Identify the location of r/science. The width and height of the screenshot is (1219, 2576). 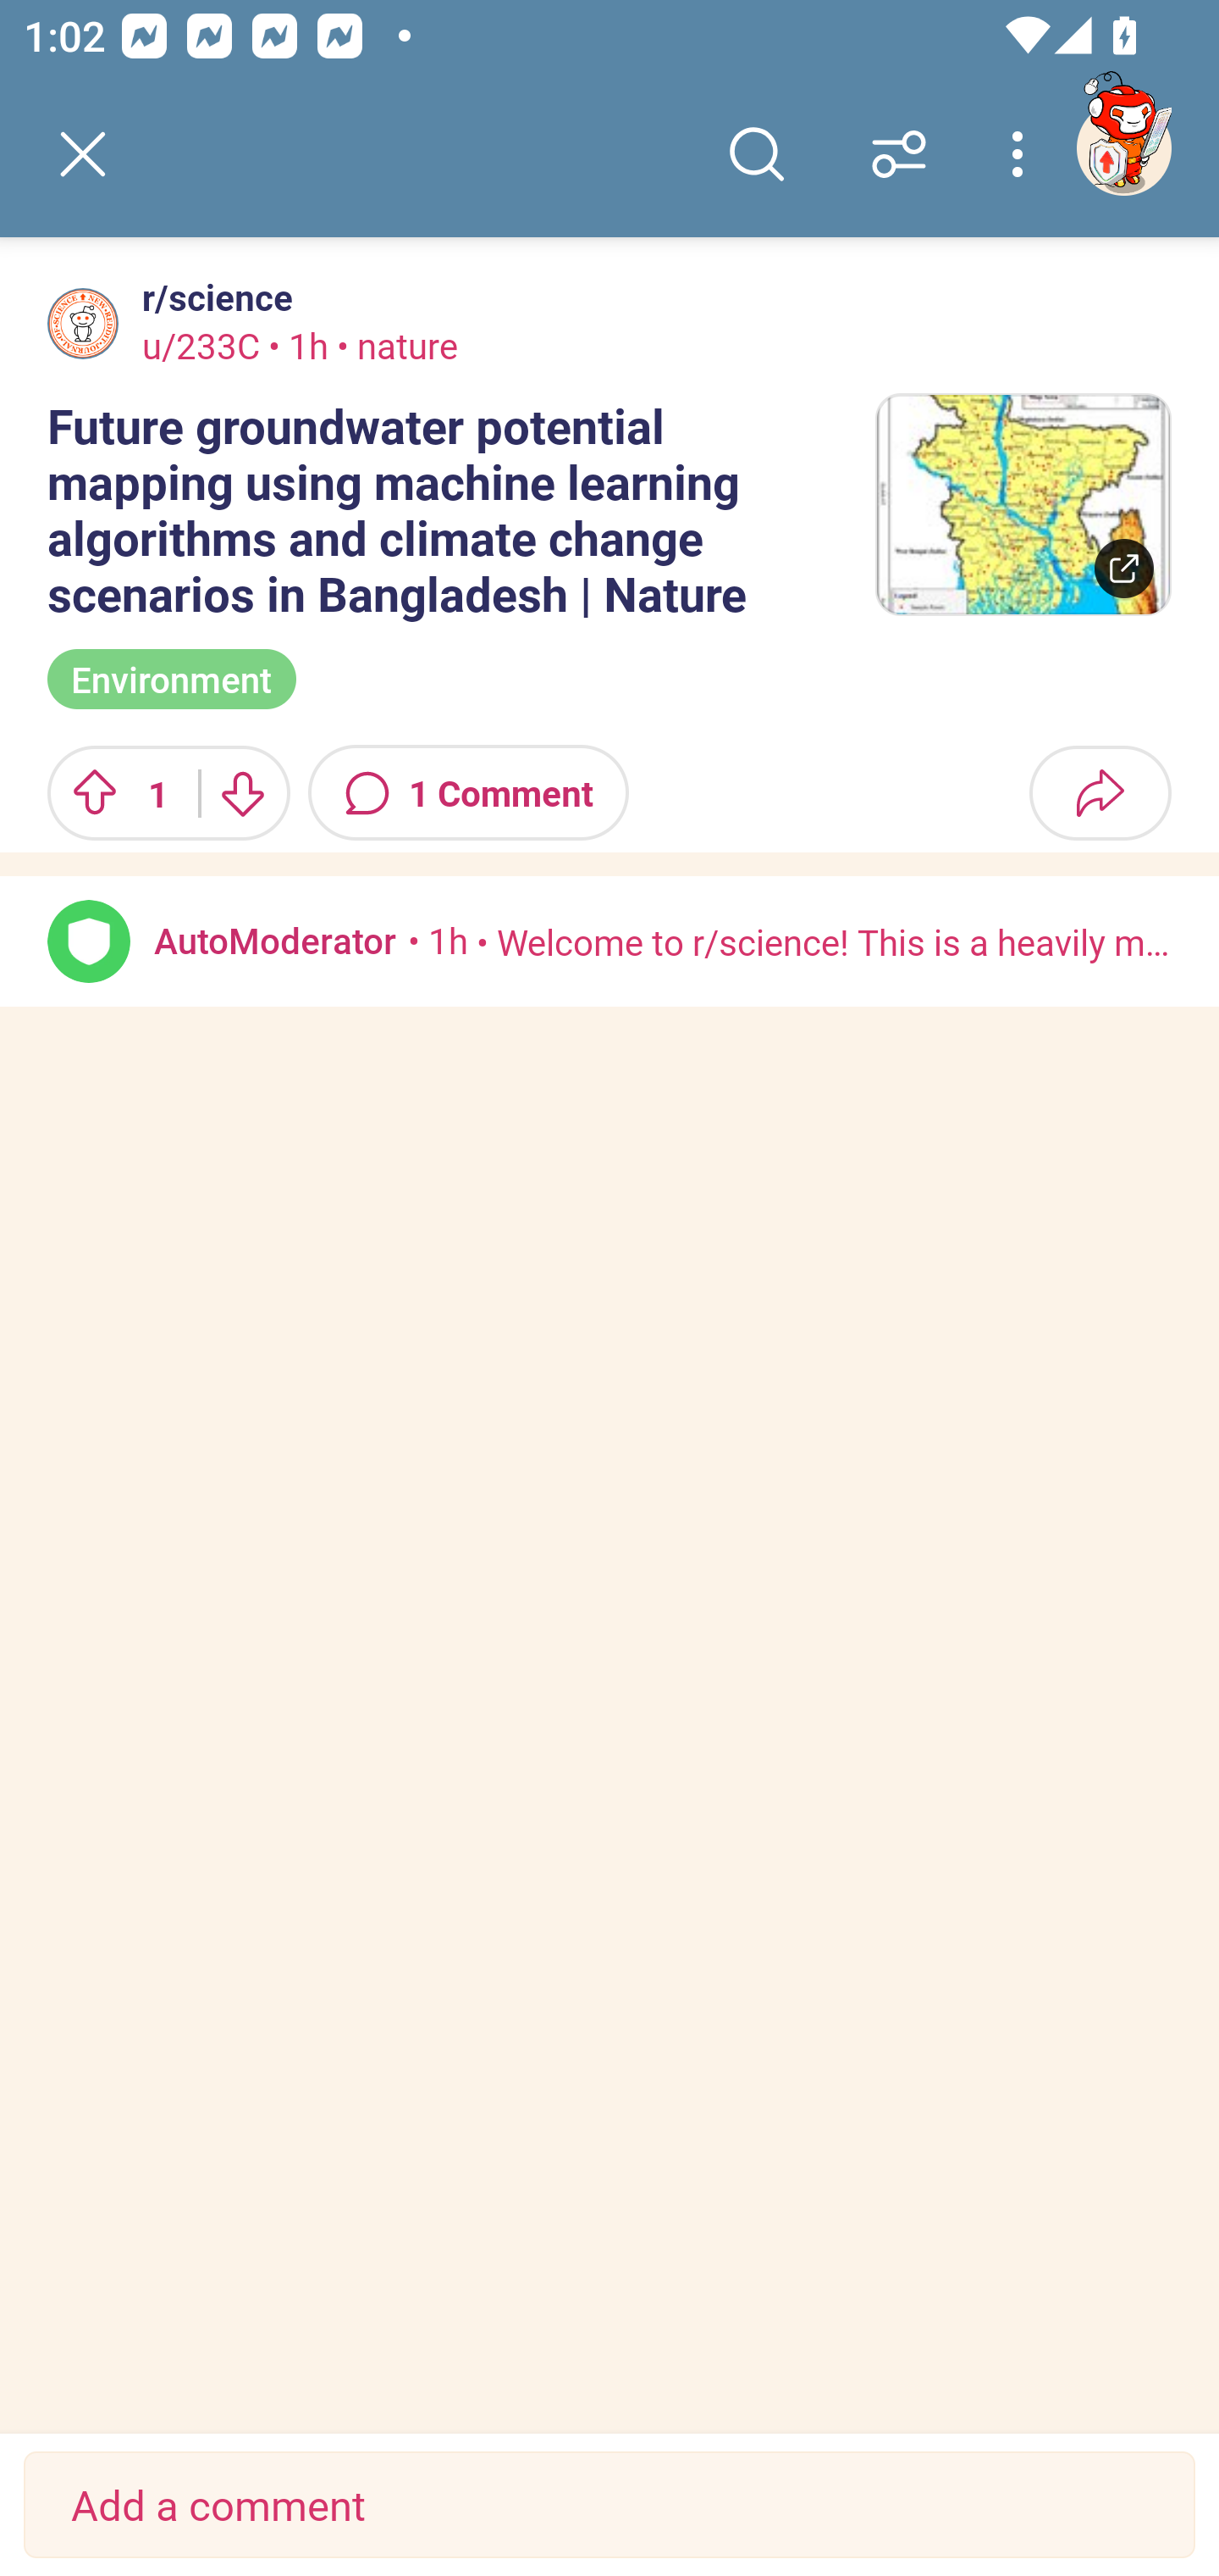
(212, 297).